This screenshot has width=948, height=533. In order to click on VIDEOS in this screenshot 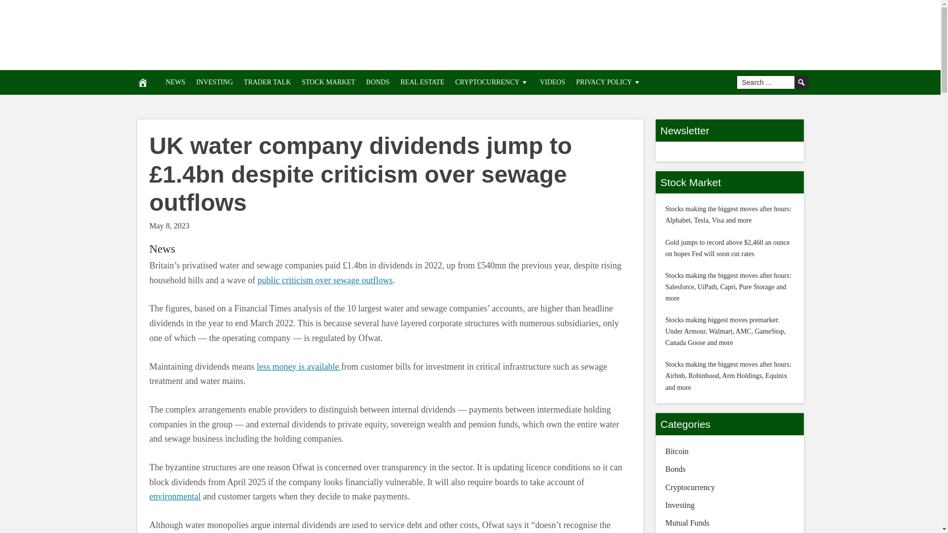, I will do `click(552, 82)`.